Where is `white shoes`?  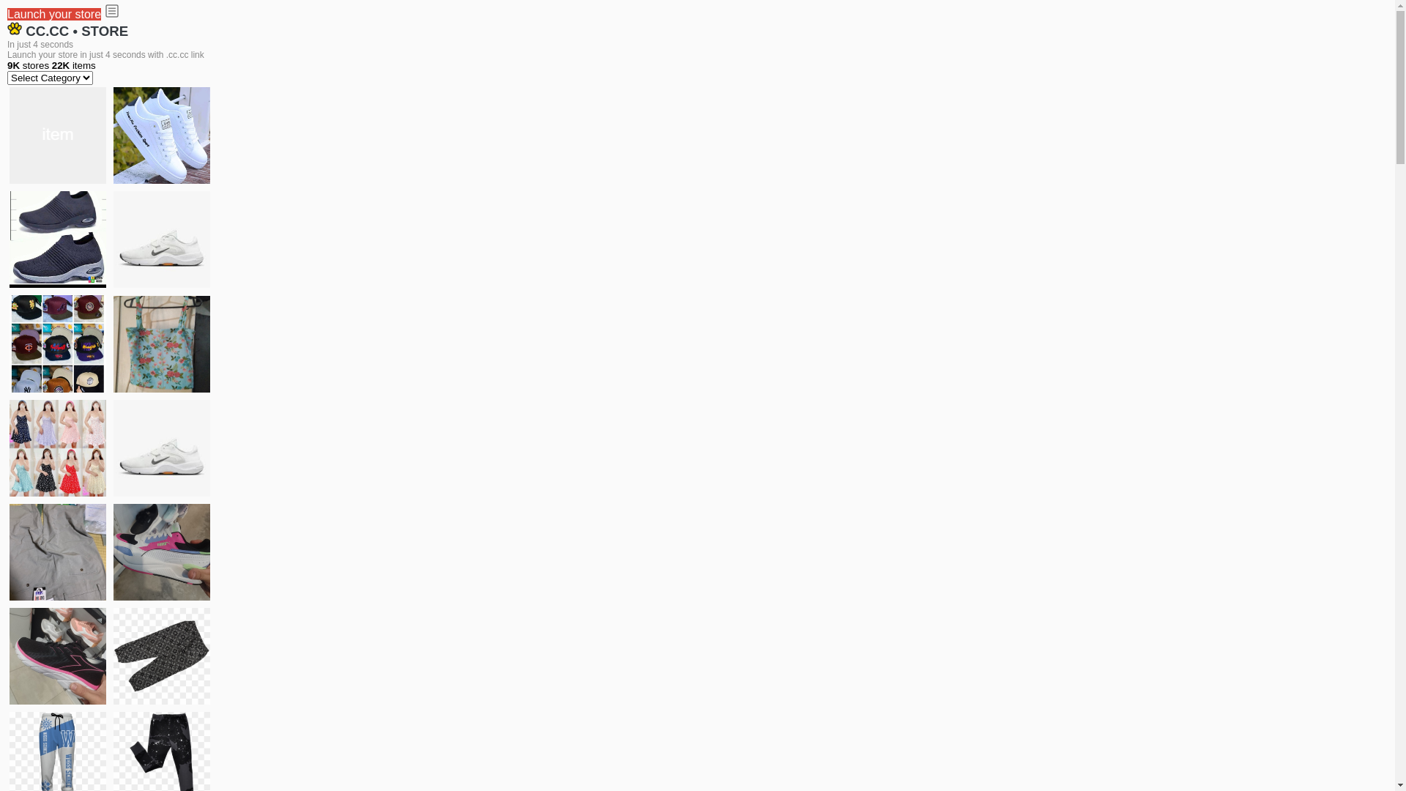
white shoes is located at coordinates (162, 135).